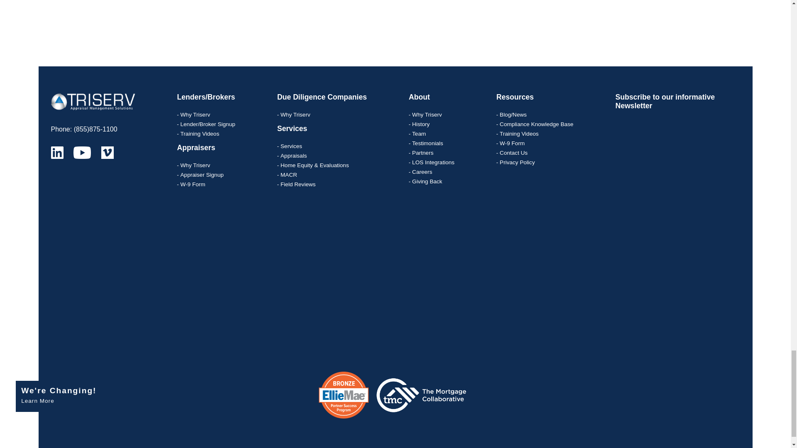 The image size is (797, 448). What do you see at coordinates (286, 27) in the screenshot?
I see `Form 0` at bounding box center [286, 27].